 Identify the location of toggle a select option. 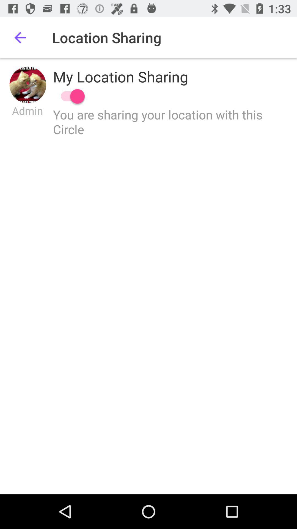
(70, 96).